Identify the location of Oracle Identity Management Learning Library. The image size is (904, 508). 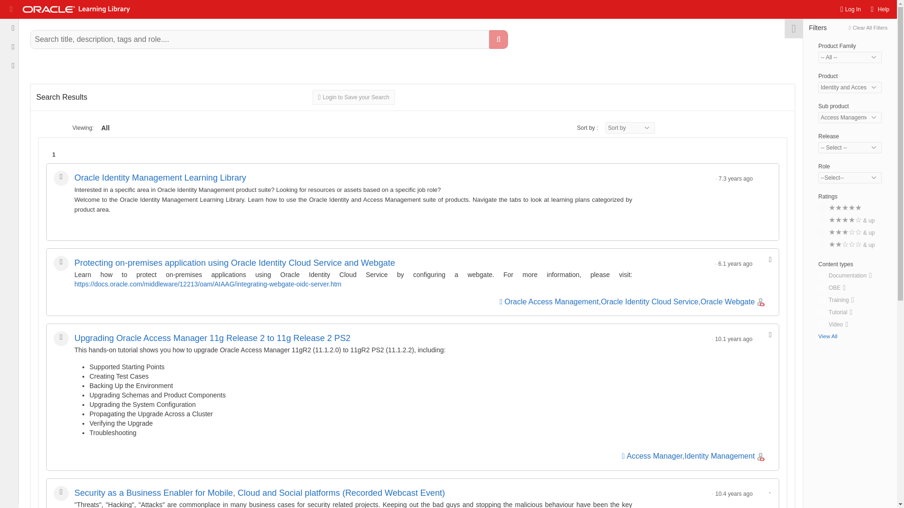
(160, 178).